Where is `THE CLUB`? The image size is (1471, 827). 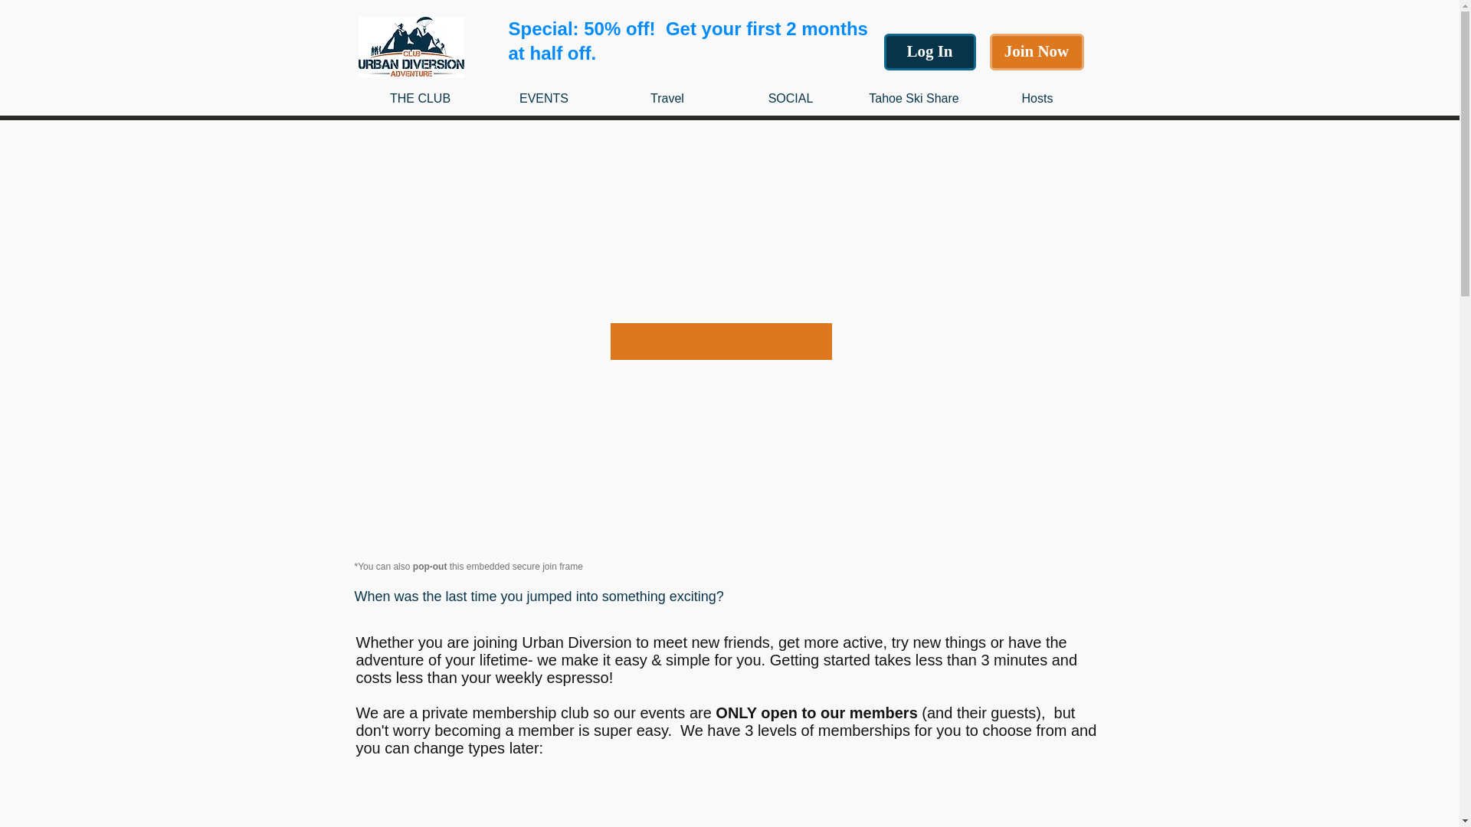 THE CLUB is located at coordinates (420, 98).